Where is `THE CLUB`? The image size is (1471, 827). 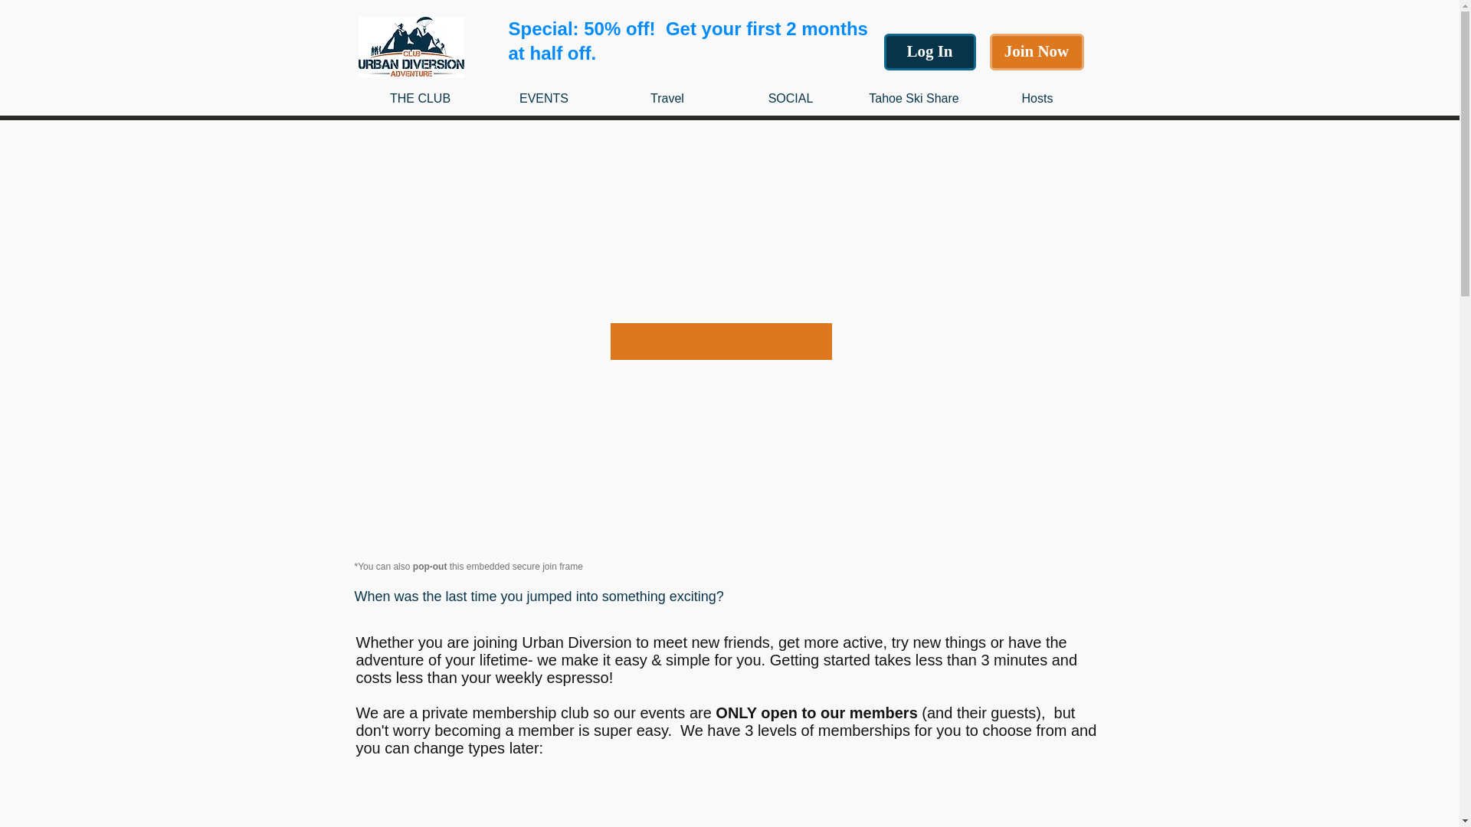 THE CLUB is located at coordinates (420, 98).